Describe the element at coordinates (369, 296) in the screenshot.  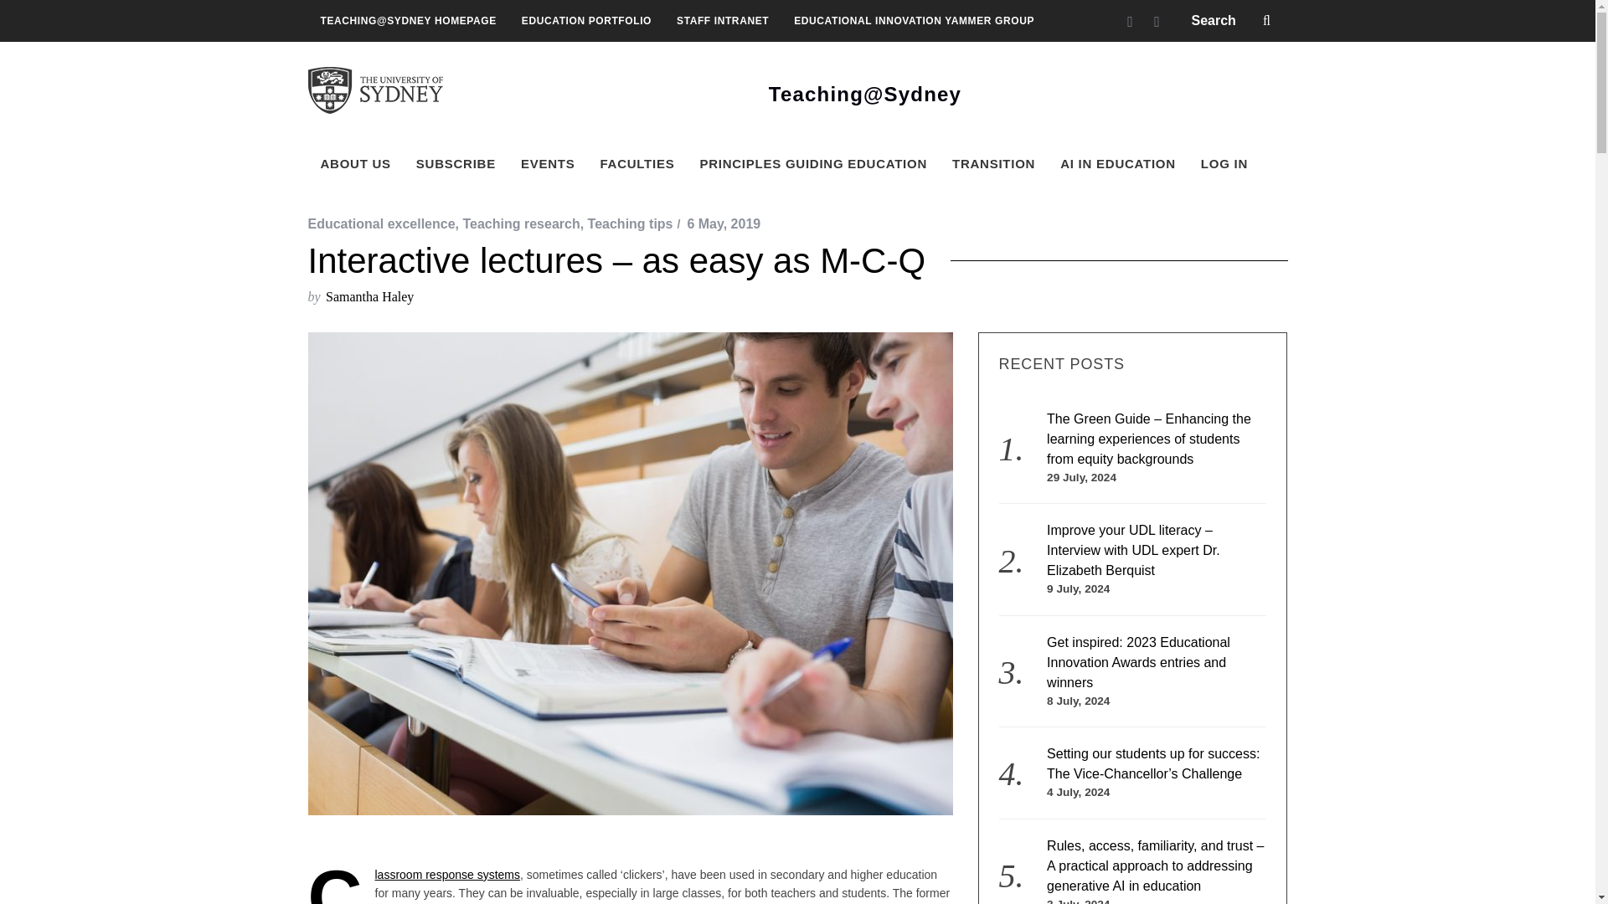
I see `Samantha Haley` at that location.